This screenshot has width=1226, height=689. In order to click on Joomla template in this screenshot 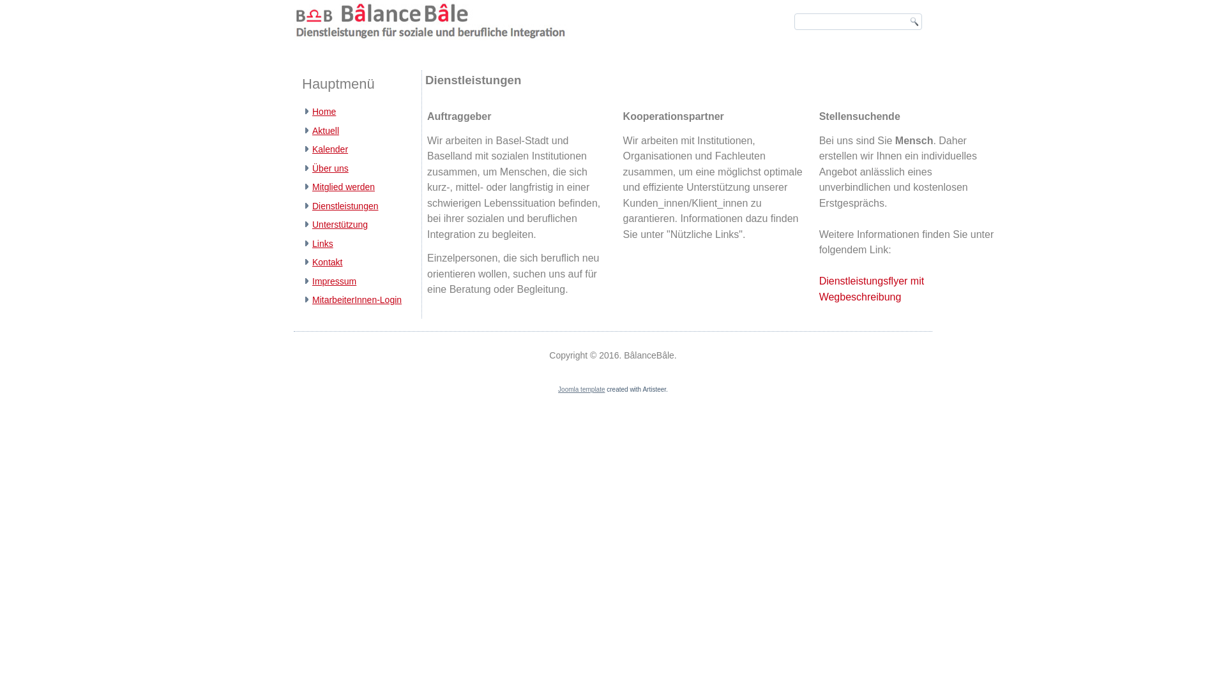, I will do `click(581, 389)`.